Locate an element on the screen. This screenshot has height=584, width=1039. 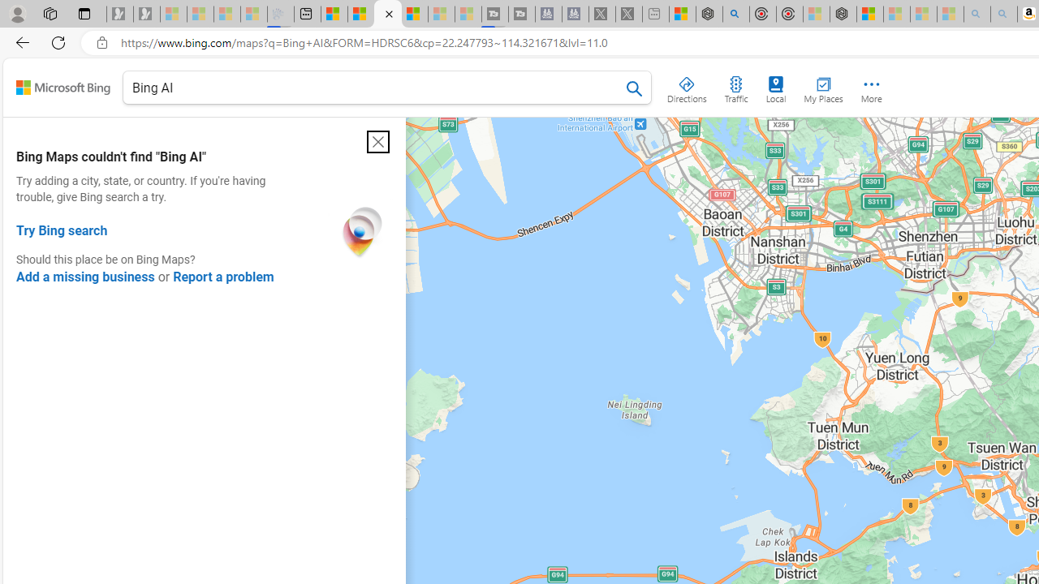
Microsoft Start - Sleeping is located at coordinates (442, 15).